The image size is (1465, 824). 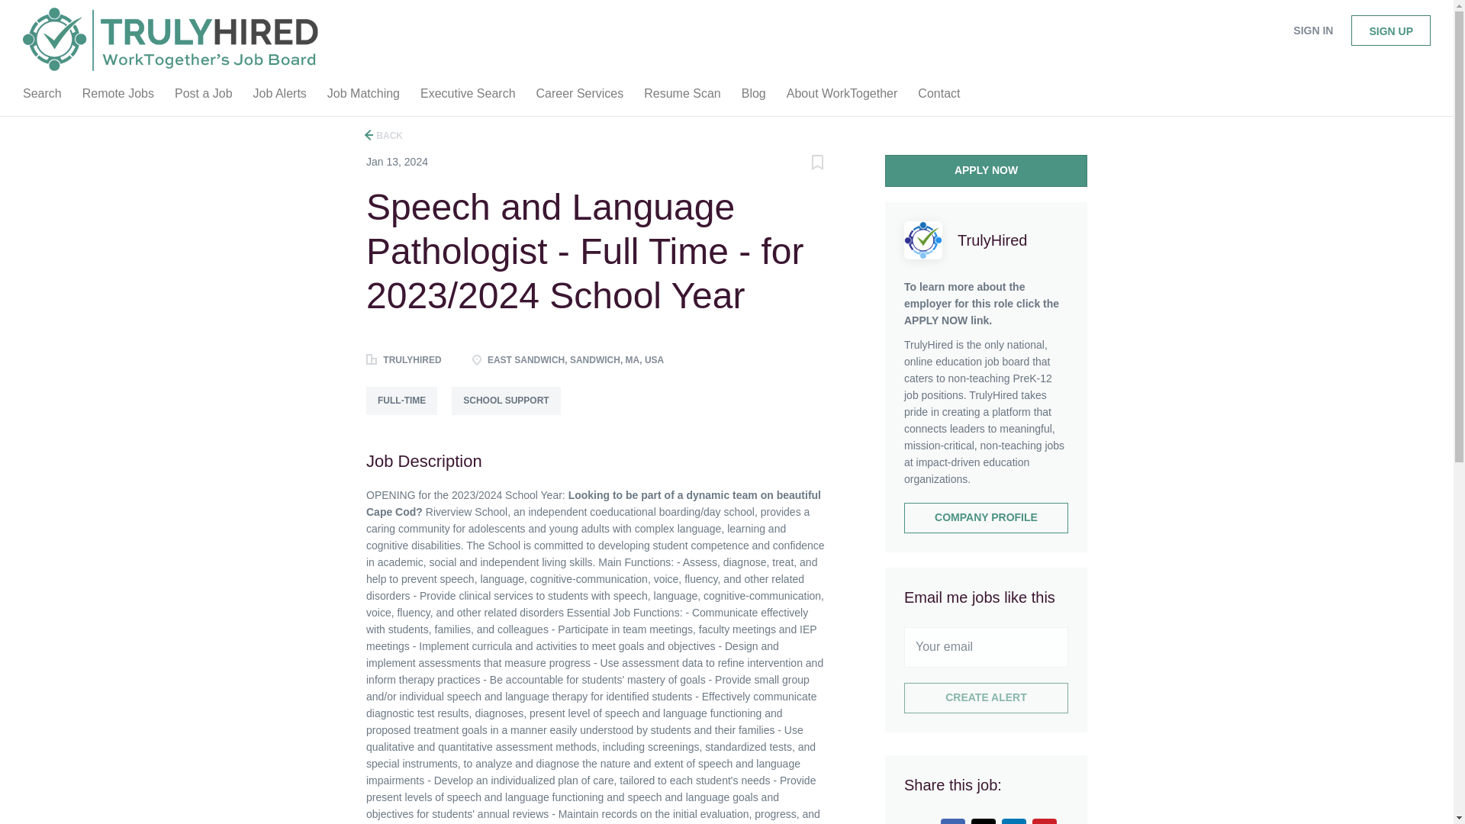 I want to click on Remote Jobs, so click(x=118, y=97).